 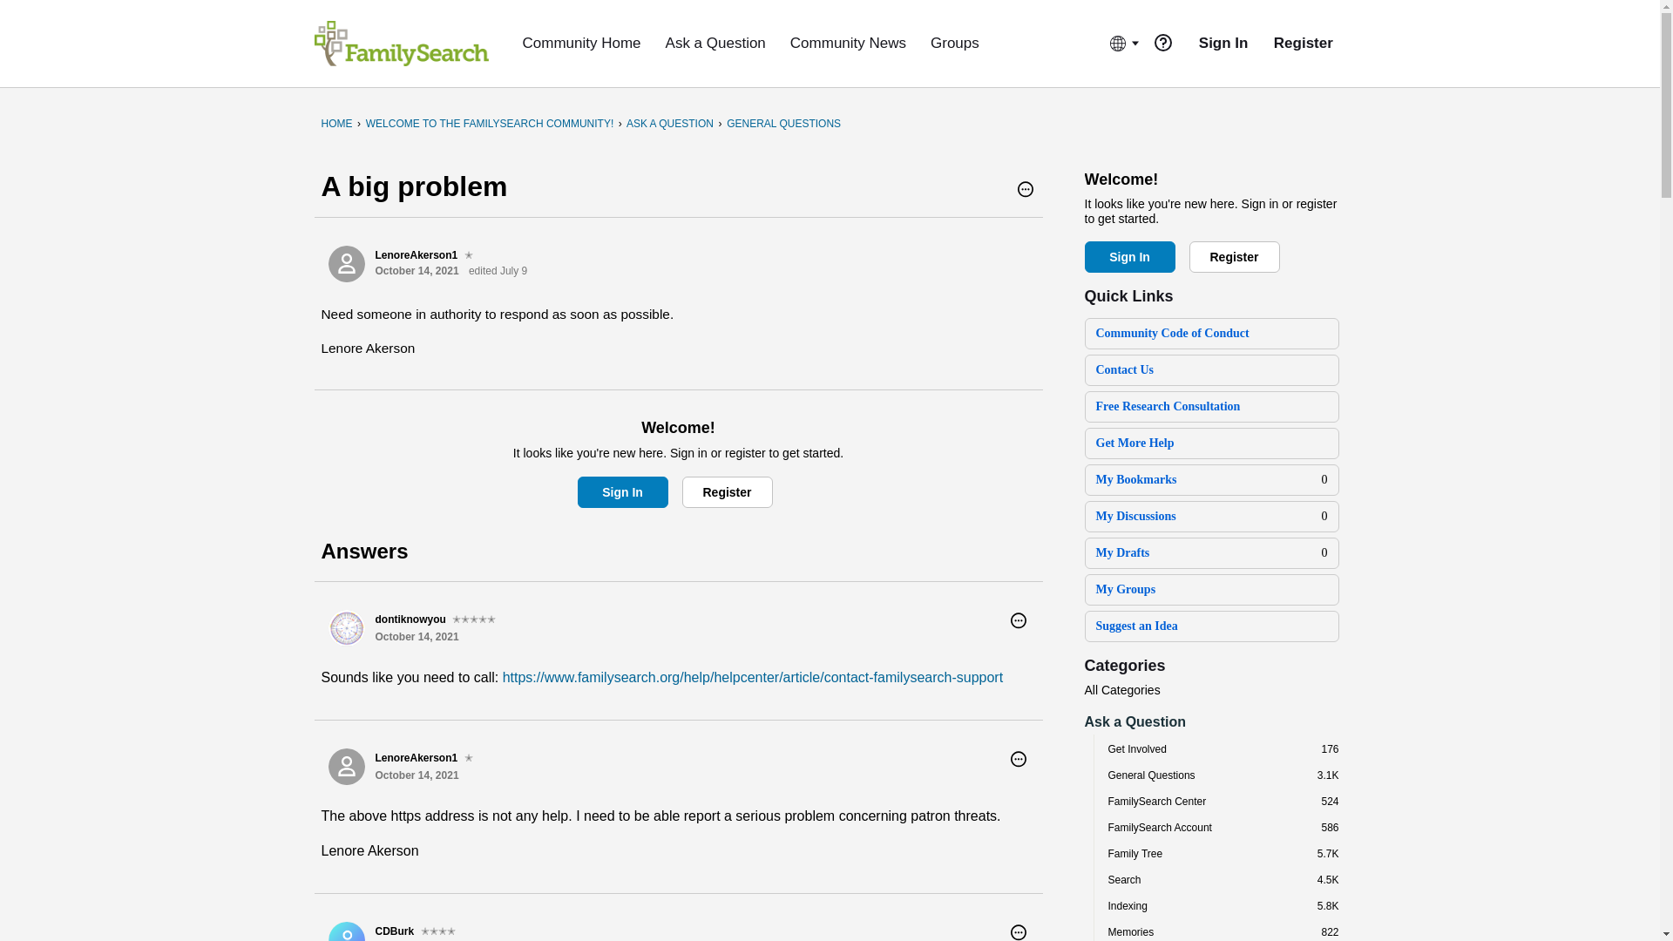 What do you see at coordinates (417, 270) in the screenshot?
I see `October 14, 2021 3:16PM` at bounding box center [417, 270].